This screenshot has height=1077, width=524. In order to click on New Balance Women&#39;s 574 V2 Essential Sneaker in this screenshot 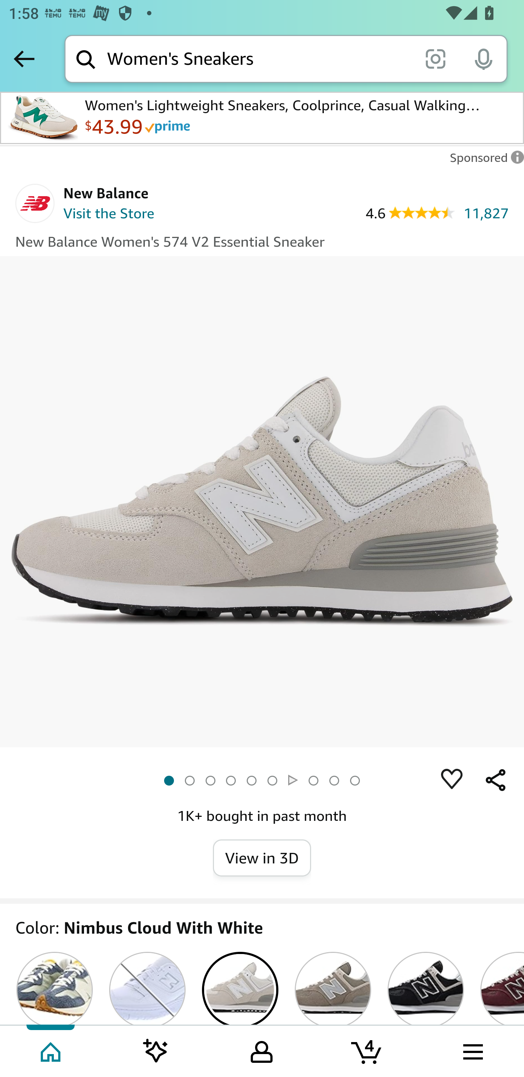, I will do `click(262, 501)`.